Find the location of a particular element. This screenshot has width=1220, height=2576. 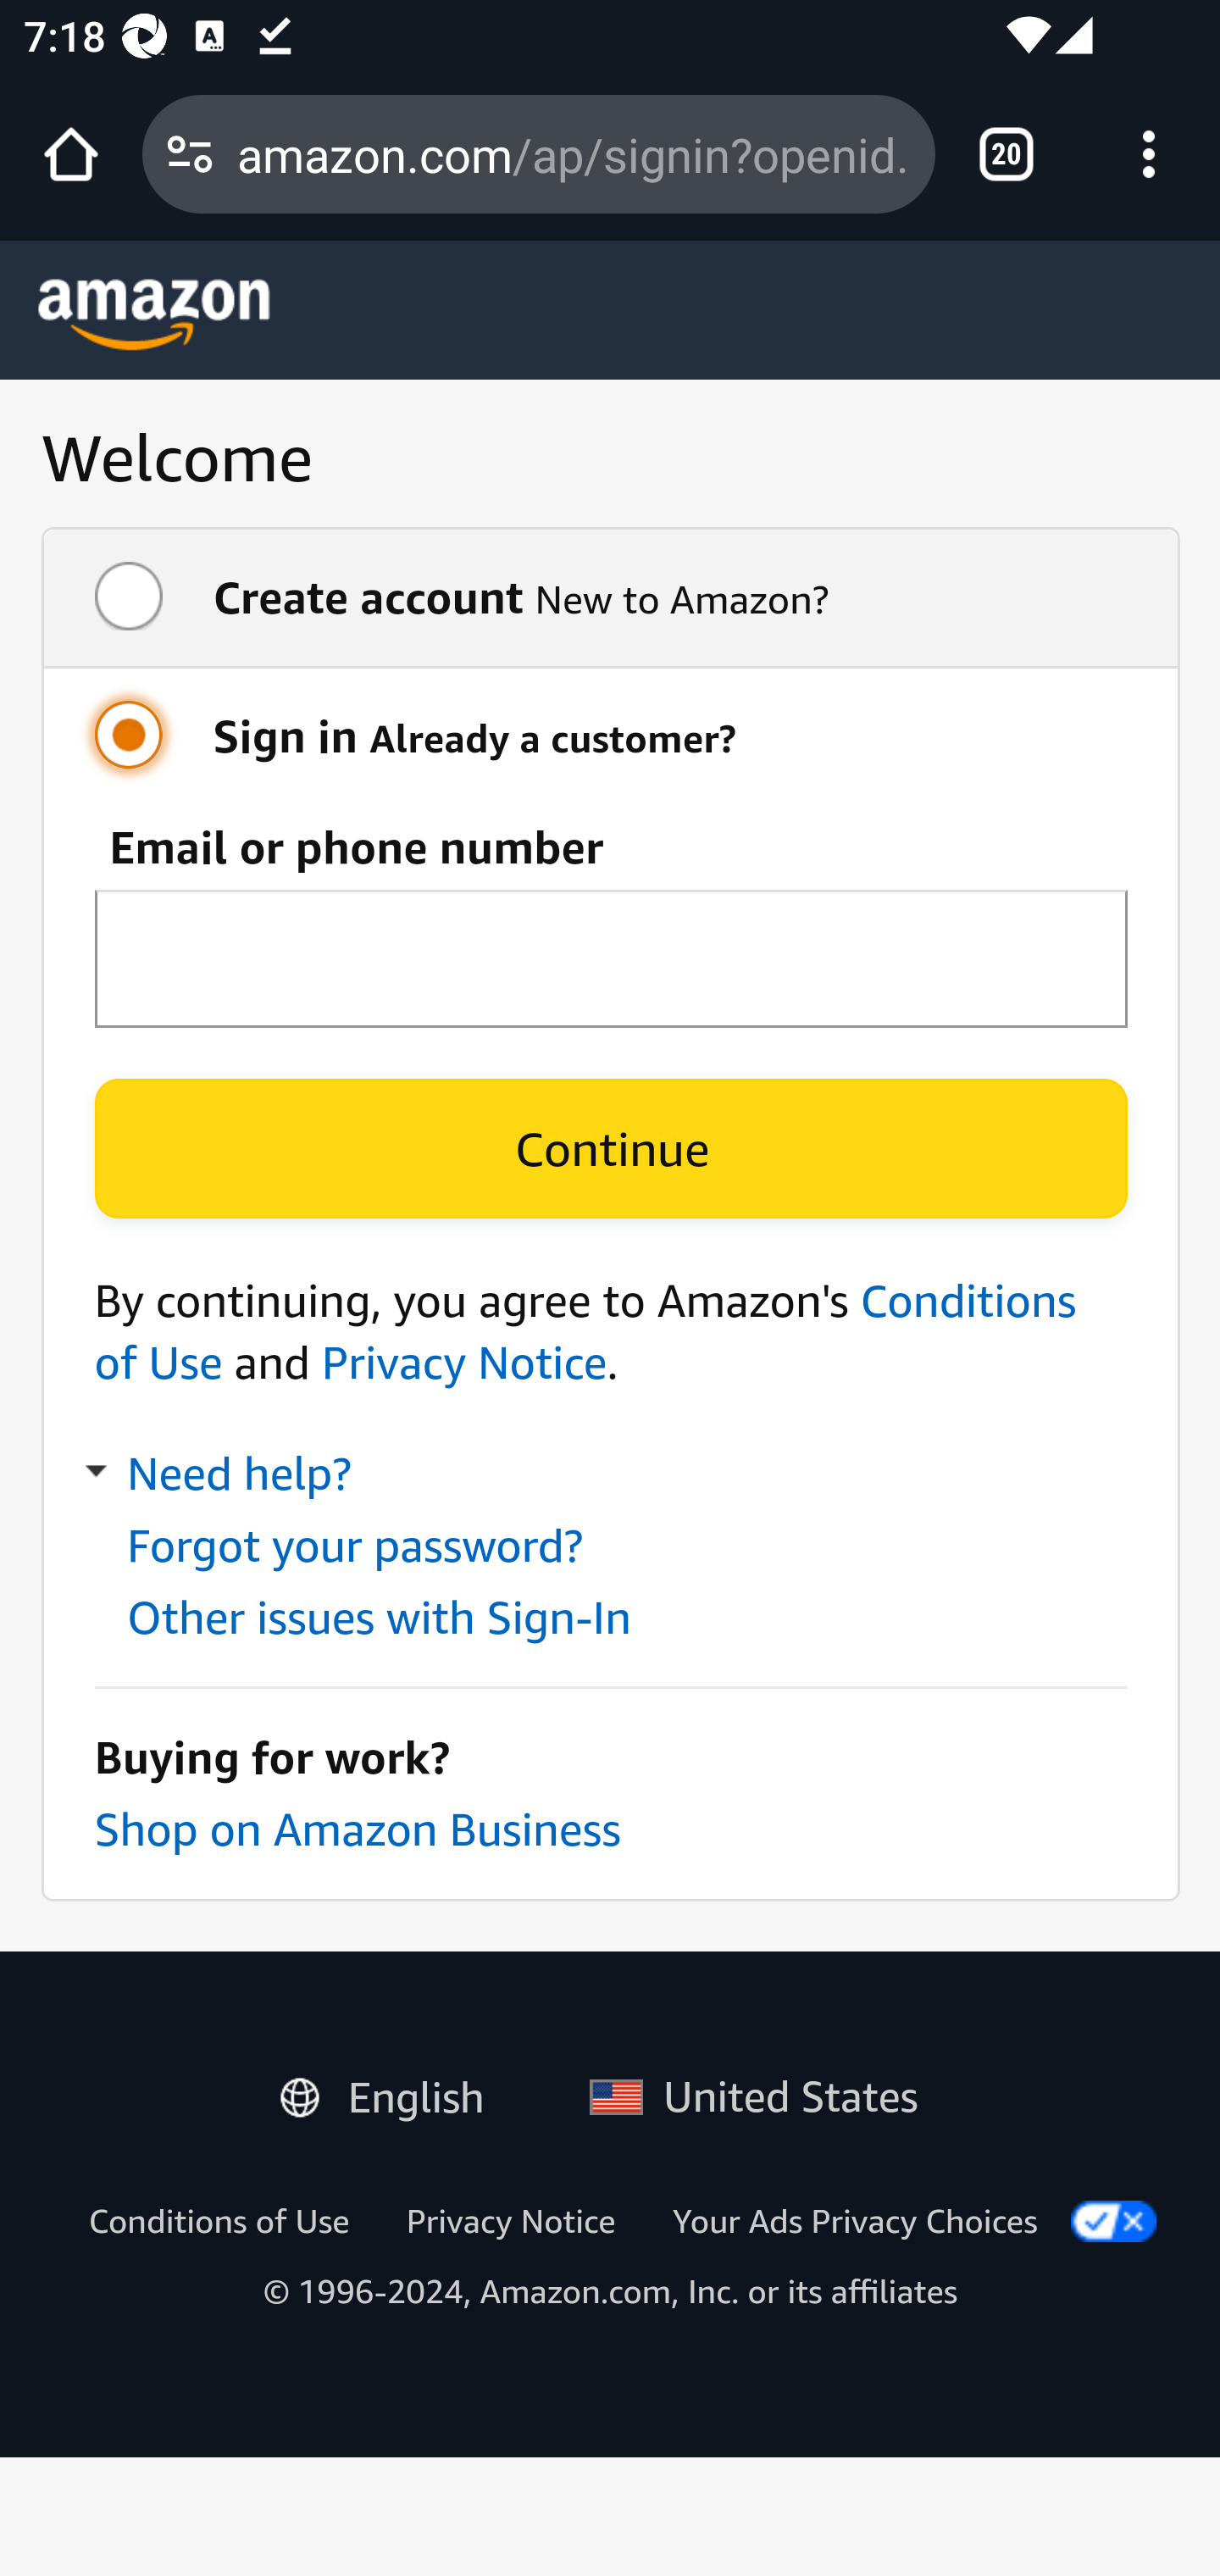

Open the home page is located at coordinates (71, 154).